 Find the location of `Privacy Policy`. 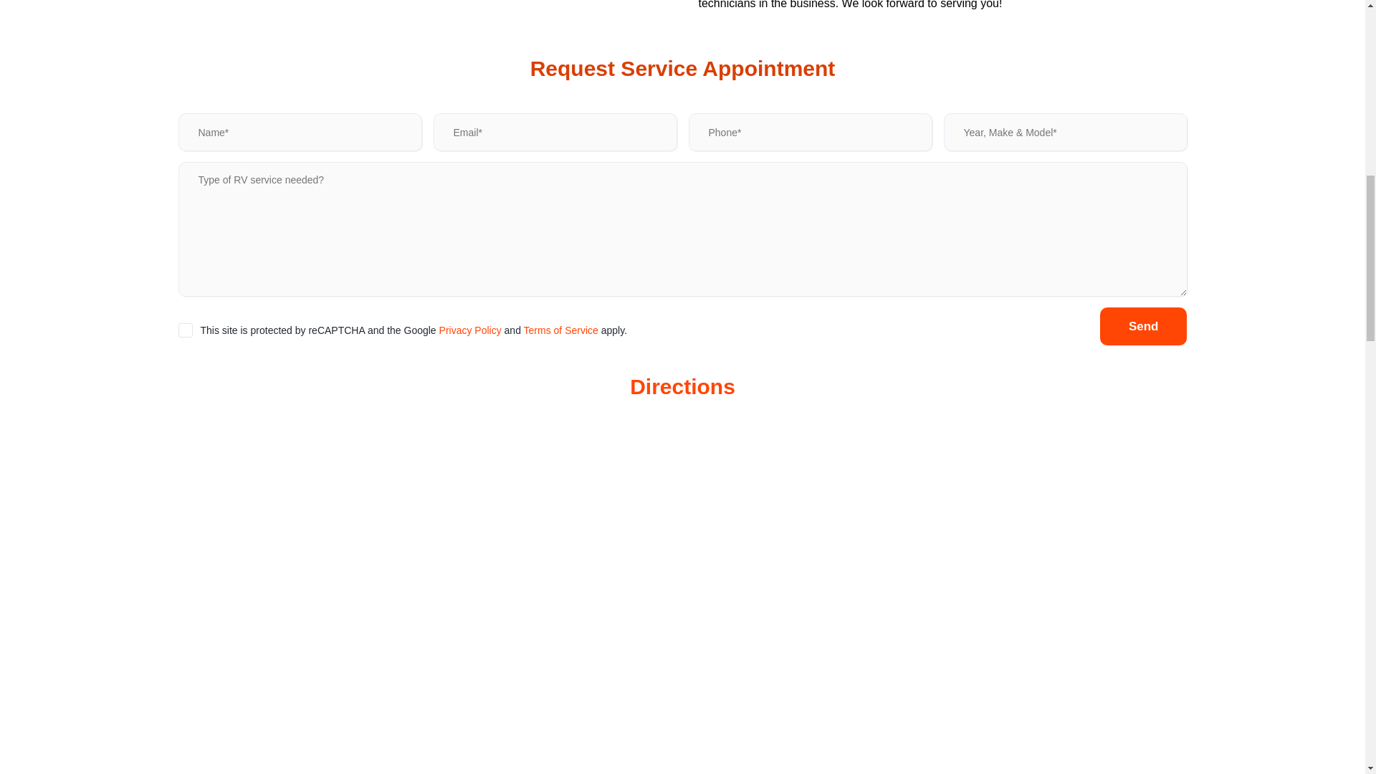

Privacy Policy is located at coordinates (470, 330).